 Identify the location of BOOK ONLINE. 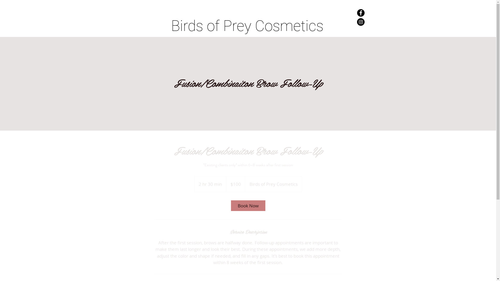
(286, 50).